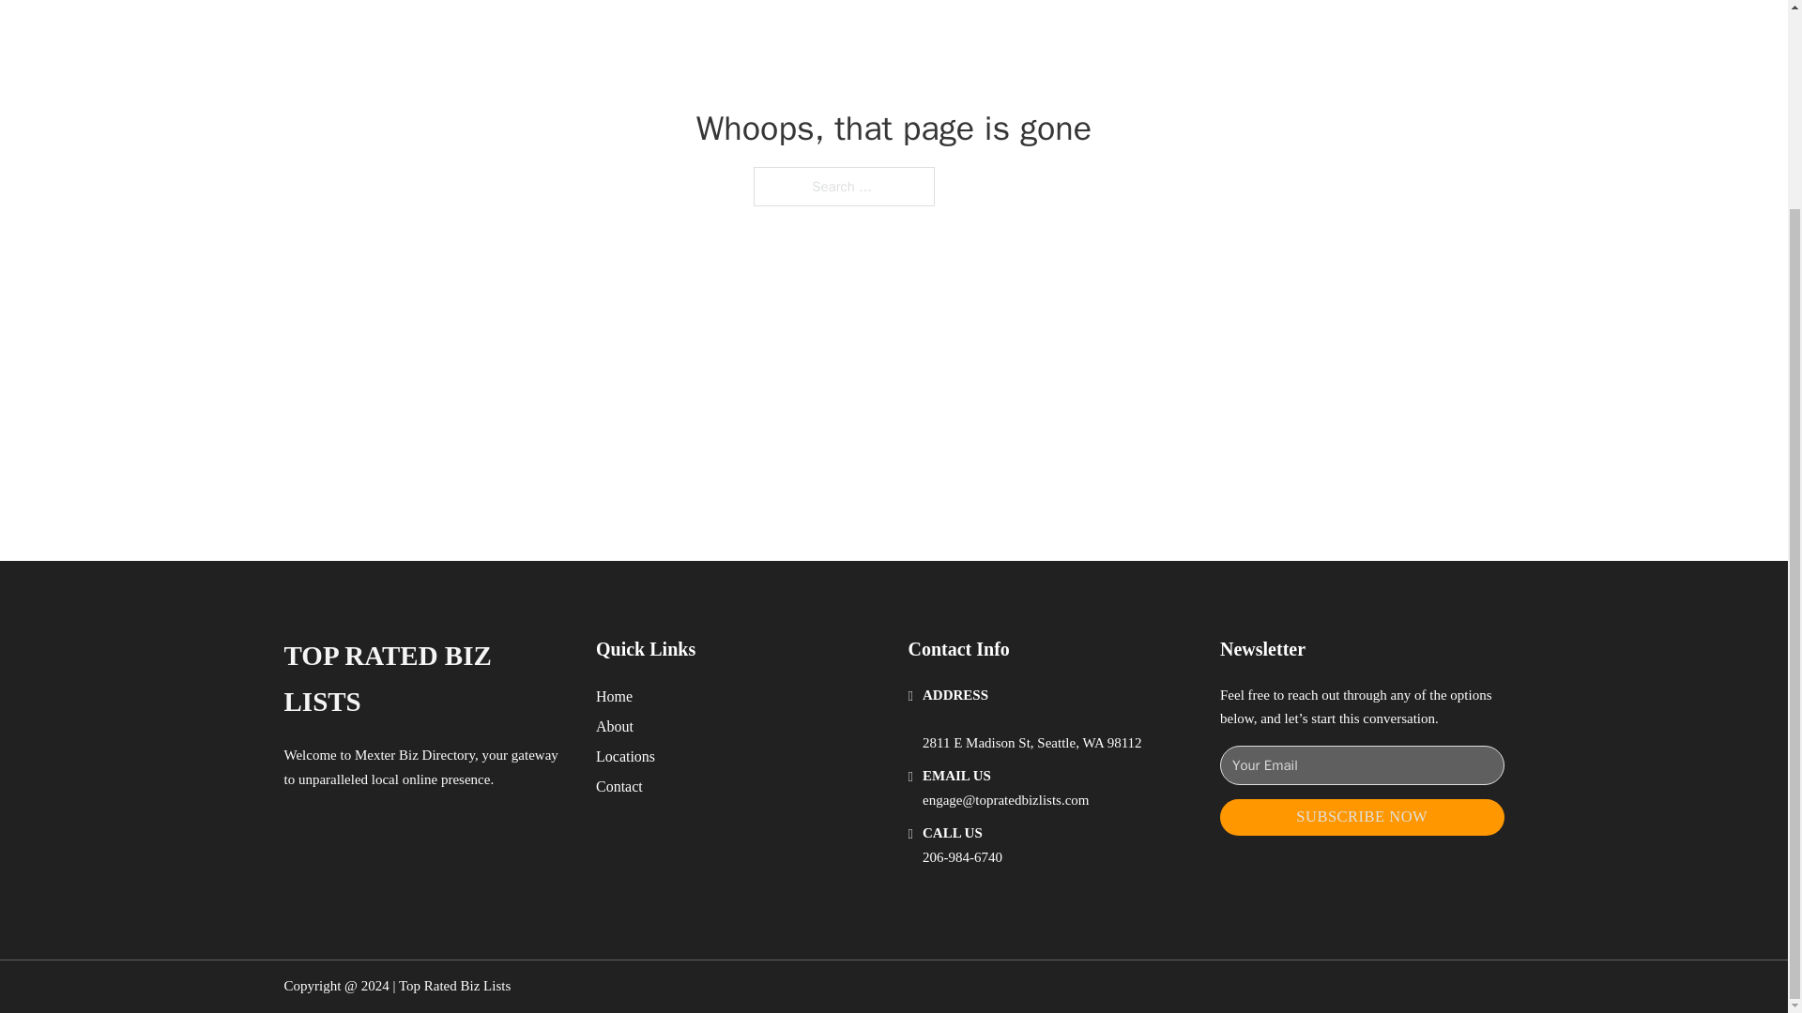 Image resolution: width=1802 pixels, height=1013 pixels. What do you see at coordinates (1362, 818) in the screenshot?
I see `SUBSCRIBE NOW` at bounding box center [1362, 818].